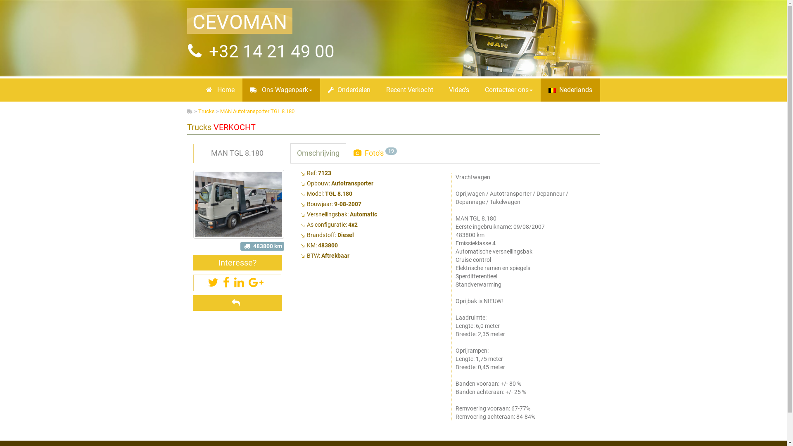 The width and height of the screenshot is (793, 446). I want to click on Recent Verkocht, so click(410, 90).